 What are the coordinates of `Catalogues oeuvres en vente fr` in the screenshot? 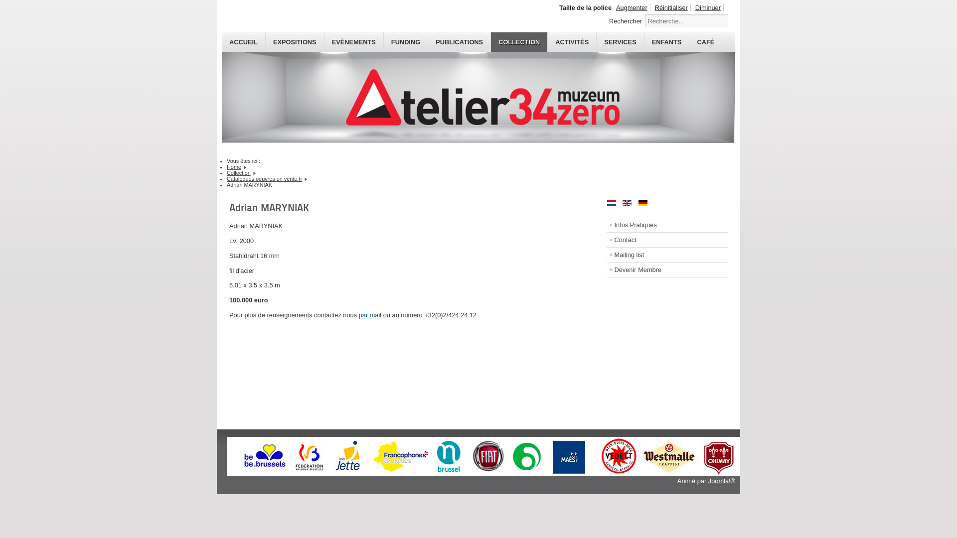 It's located at (264, 179).